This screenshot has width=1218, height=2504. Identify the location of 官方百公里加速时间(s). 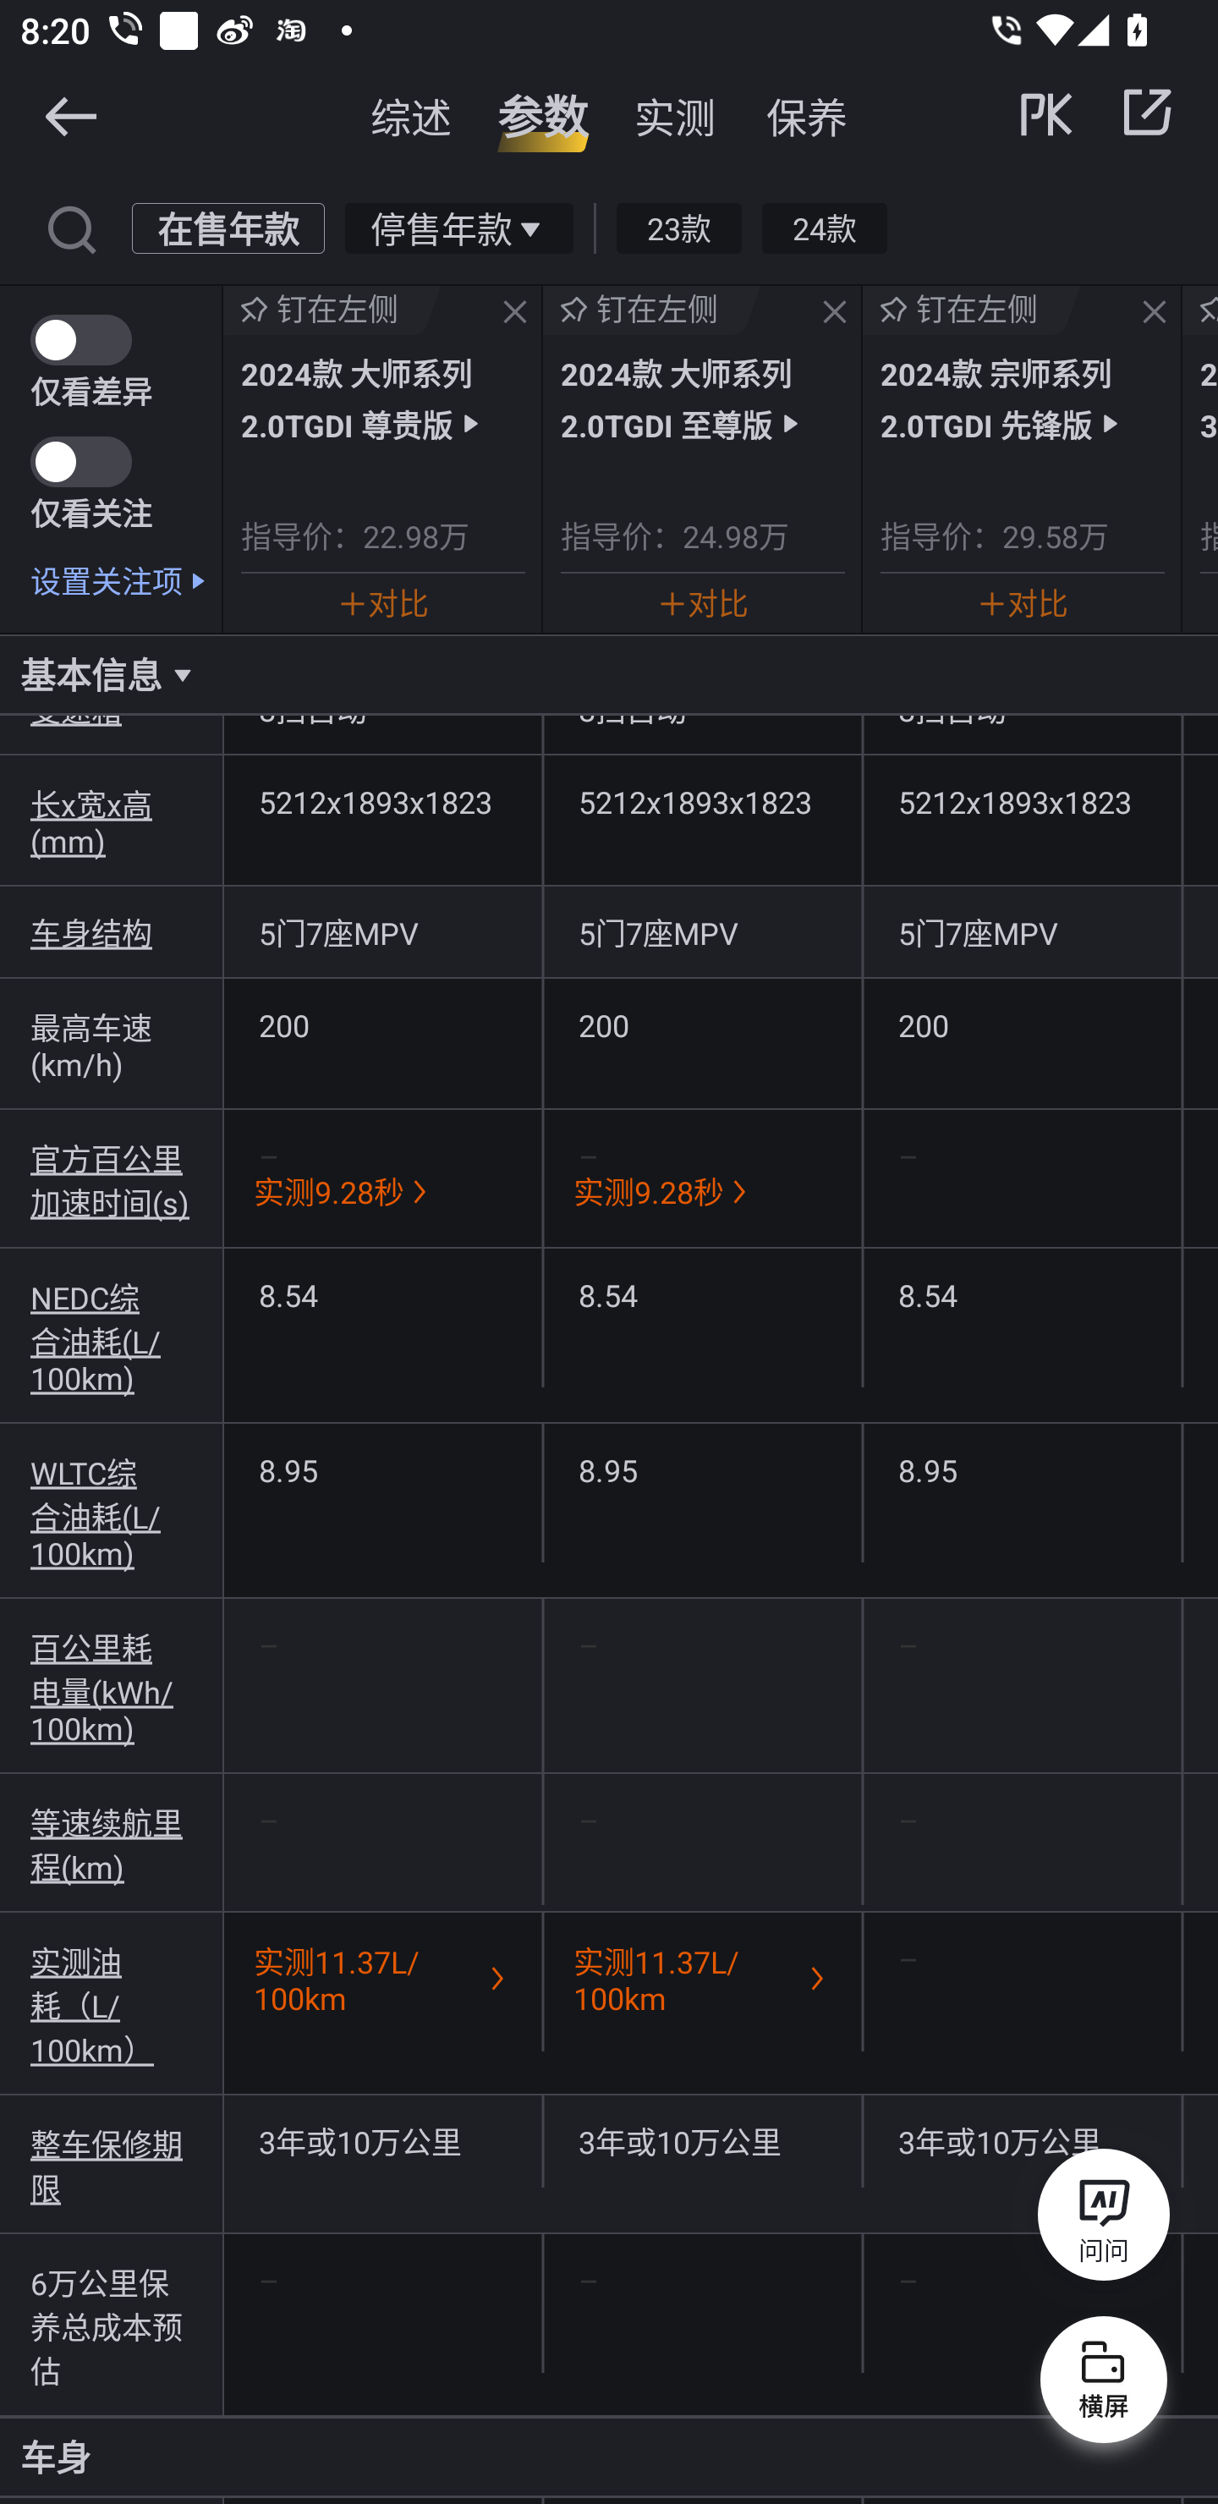
(112, 1179).